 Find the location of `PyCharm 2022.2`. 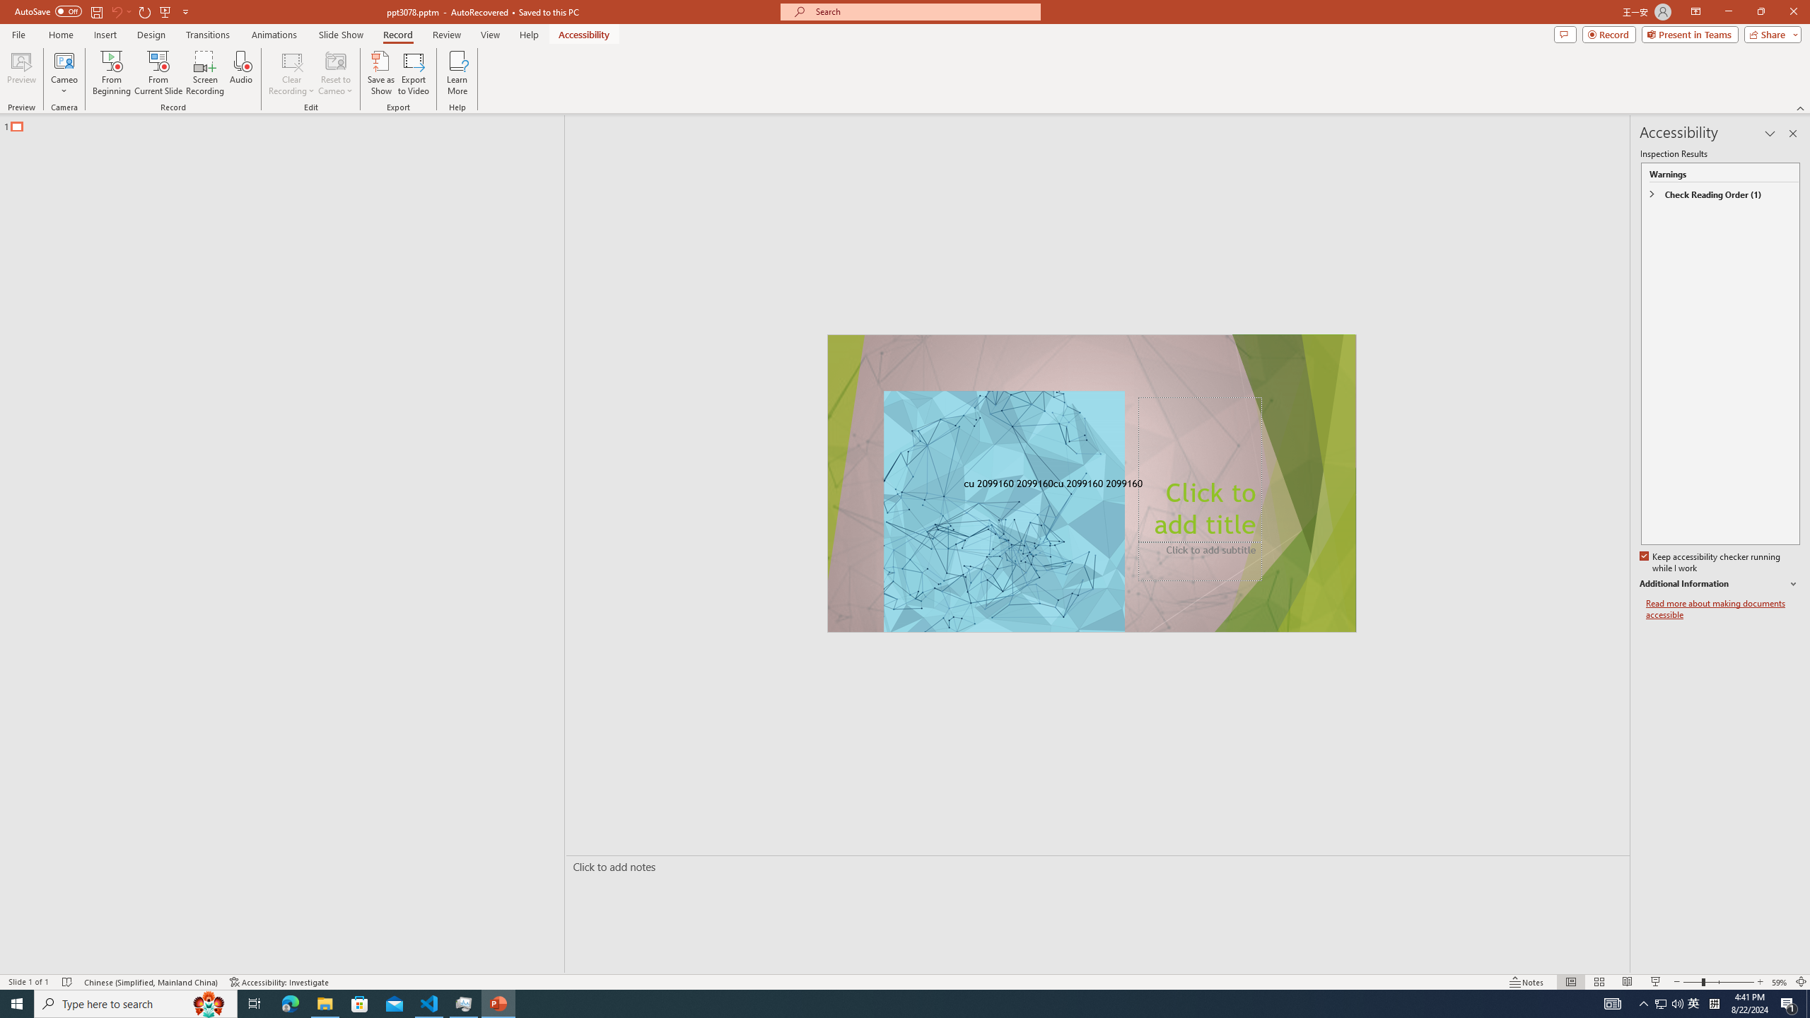

PyCharm 2022.2 is located at coordinates (204, 606).